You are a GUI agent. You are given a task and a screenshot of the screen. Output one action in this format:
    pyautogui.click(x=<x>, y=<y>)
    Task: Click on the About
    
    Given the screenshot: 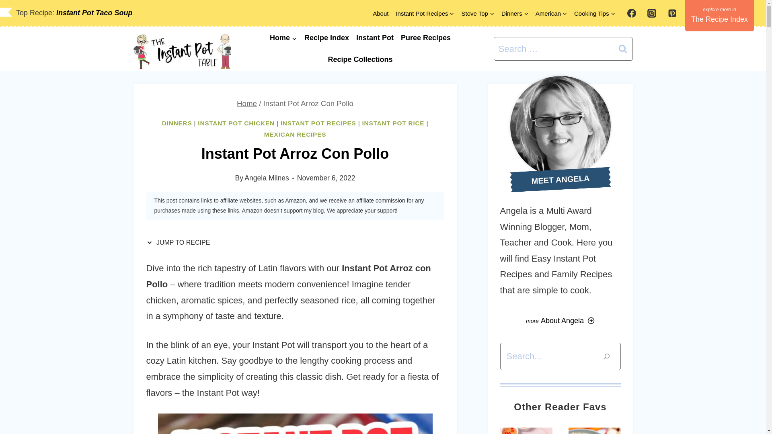 What is the action you would take?
    pyautogui.click(x=380, y=13)
    